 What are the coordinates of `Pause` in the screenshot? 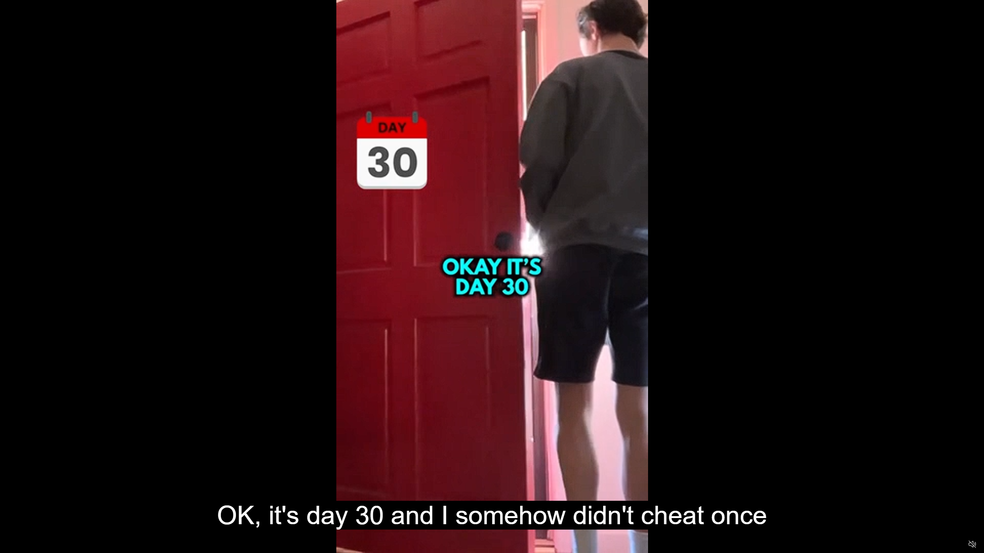 It's located at (12, 545).